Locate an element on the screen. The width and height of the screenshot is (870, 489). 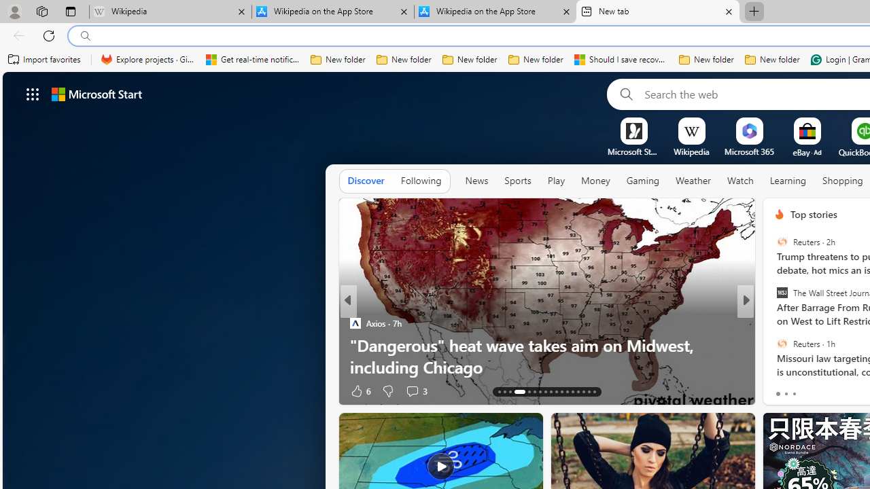
4 Frugal Secrets I Learned From My Grandparents is located at coordinates (546, 367).